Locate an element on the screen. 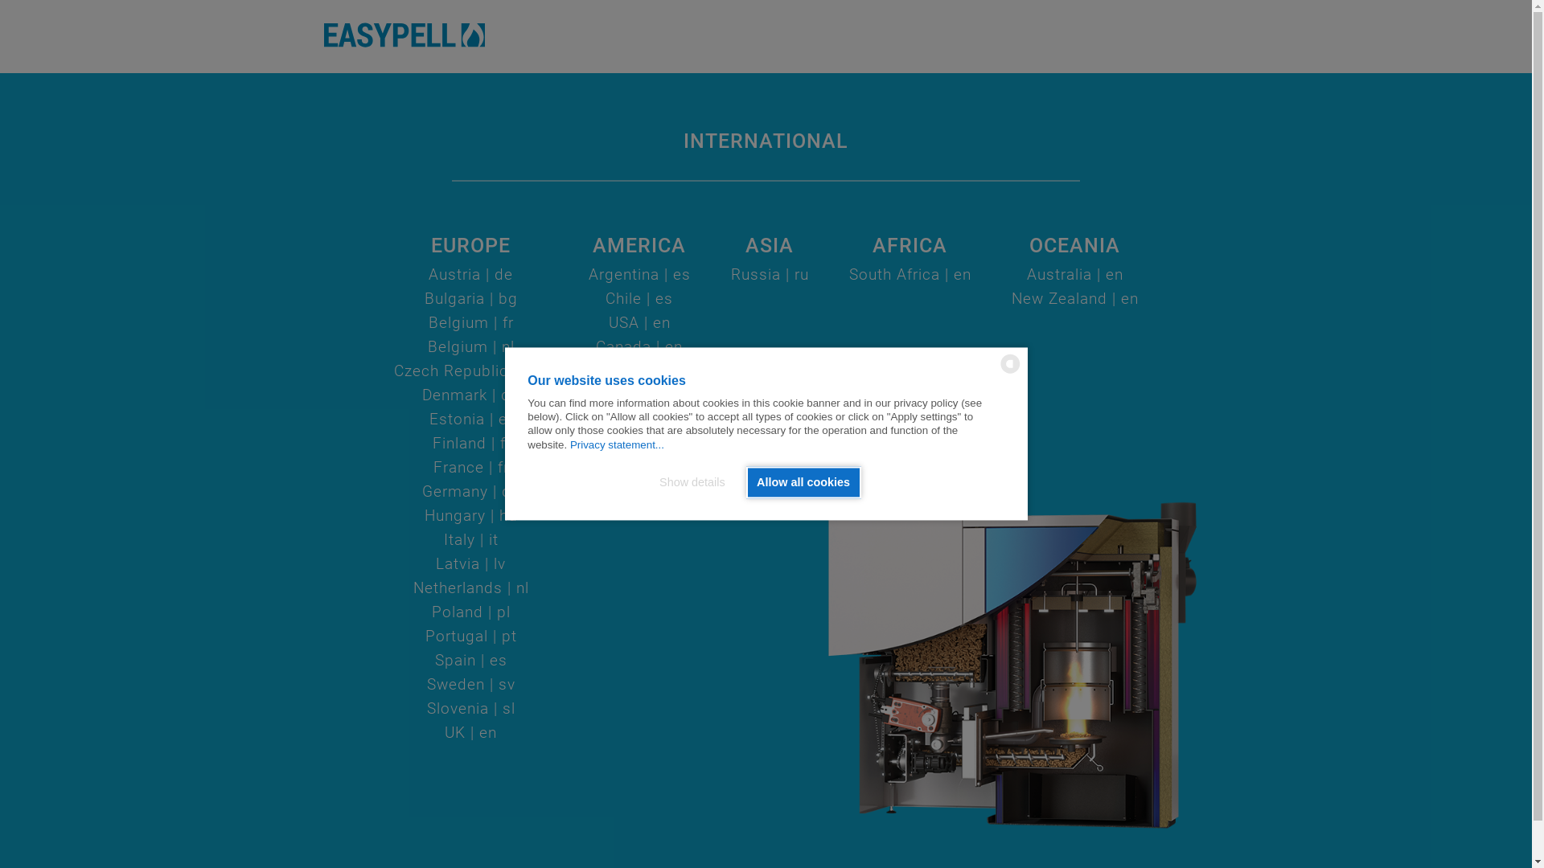  Argentina | es is located at coordinates (640, 275).